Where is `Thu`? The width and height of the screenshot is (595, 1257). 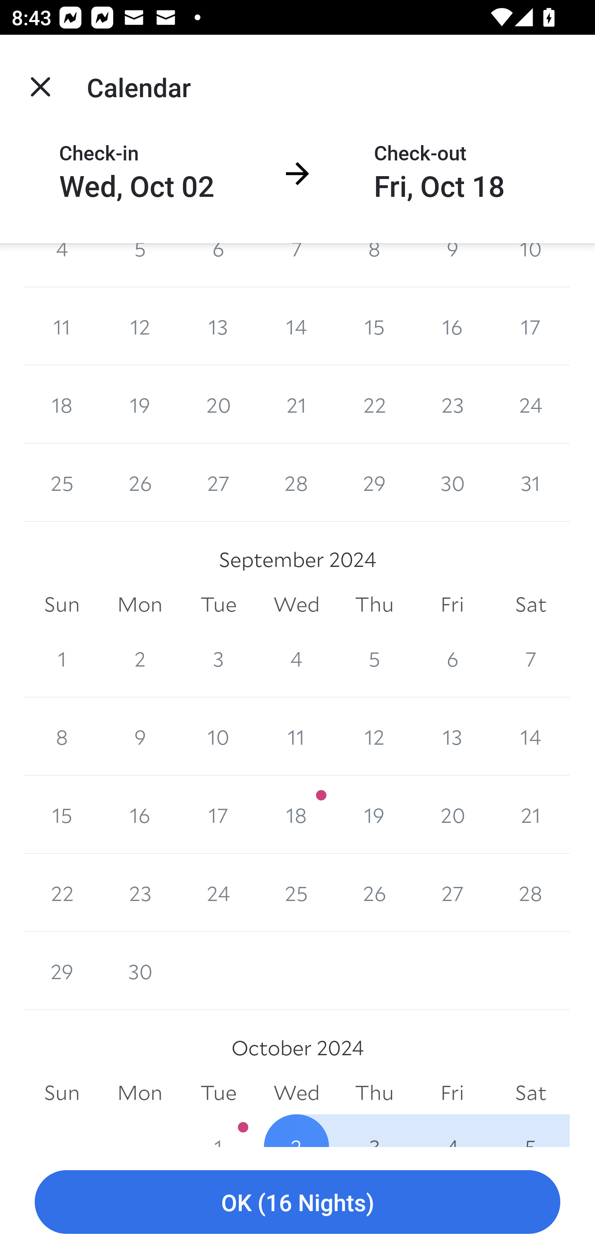 Thu is located at coordinates (374, 1093).